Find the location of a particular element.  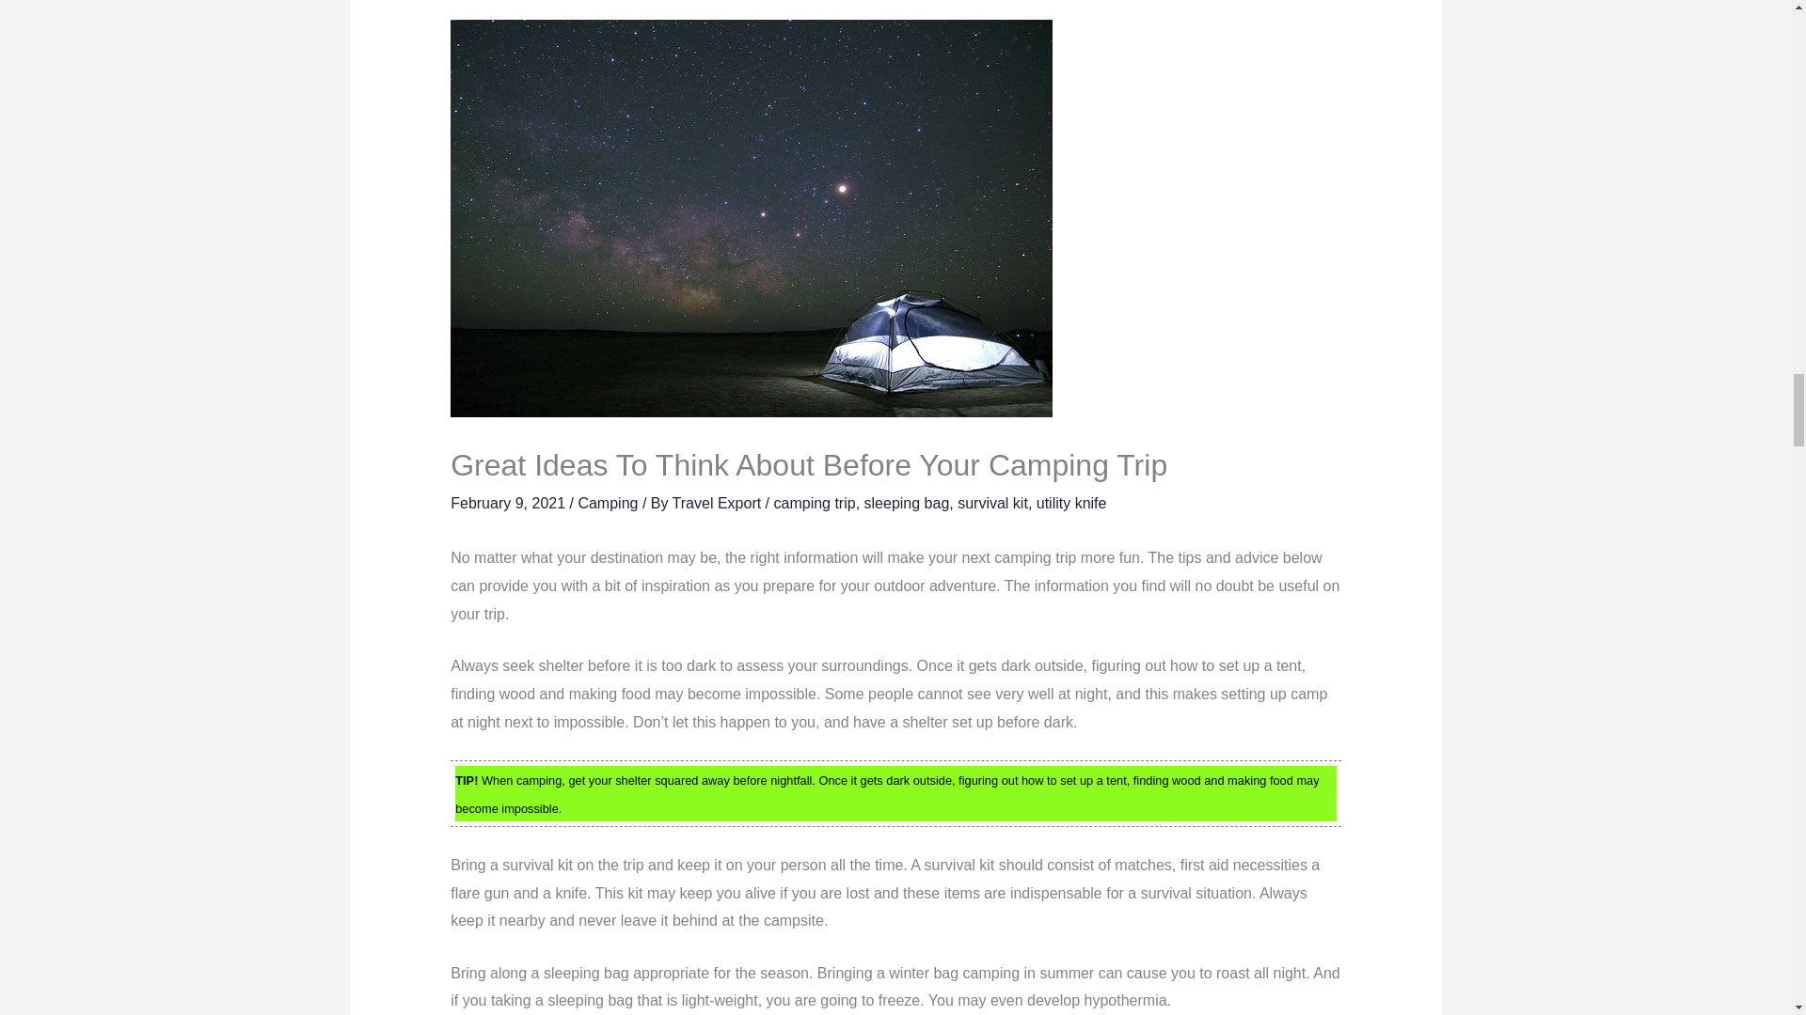

survival kit is located at coordinates (991, 504).